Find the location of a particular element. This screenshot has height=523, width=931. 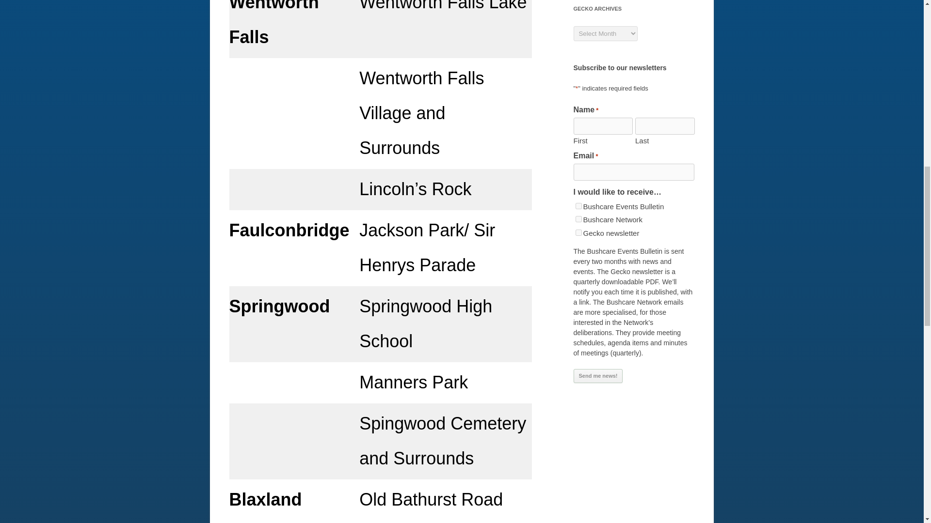

6 is located at coordinates (578, 206).